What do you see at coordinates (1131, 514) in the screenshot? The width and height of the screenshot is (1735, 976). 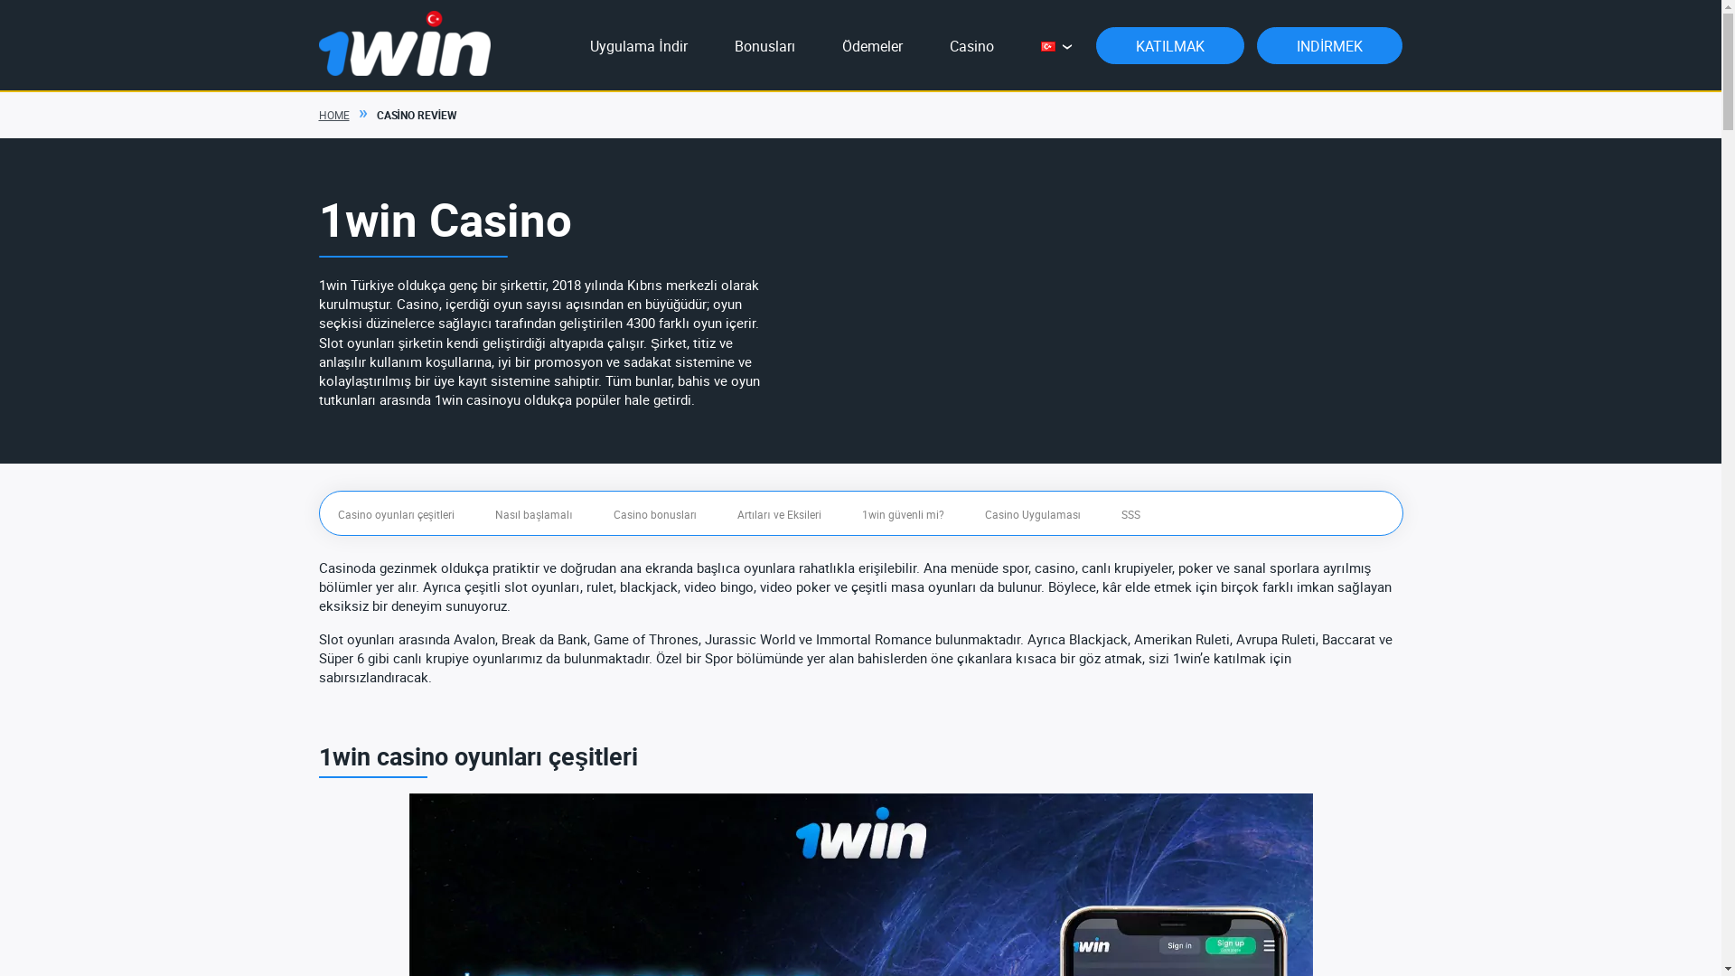 I see `SSS` at bounding box center [1131, 514].